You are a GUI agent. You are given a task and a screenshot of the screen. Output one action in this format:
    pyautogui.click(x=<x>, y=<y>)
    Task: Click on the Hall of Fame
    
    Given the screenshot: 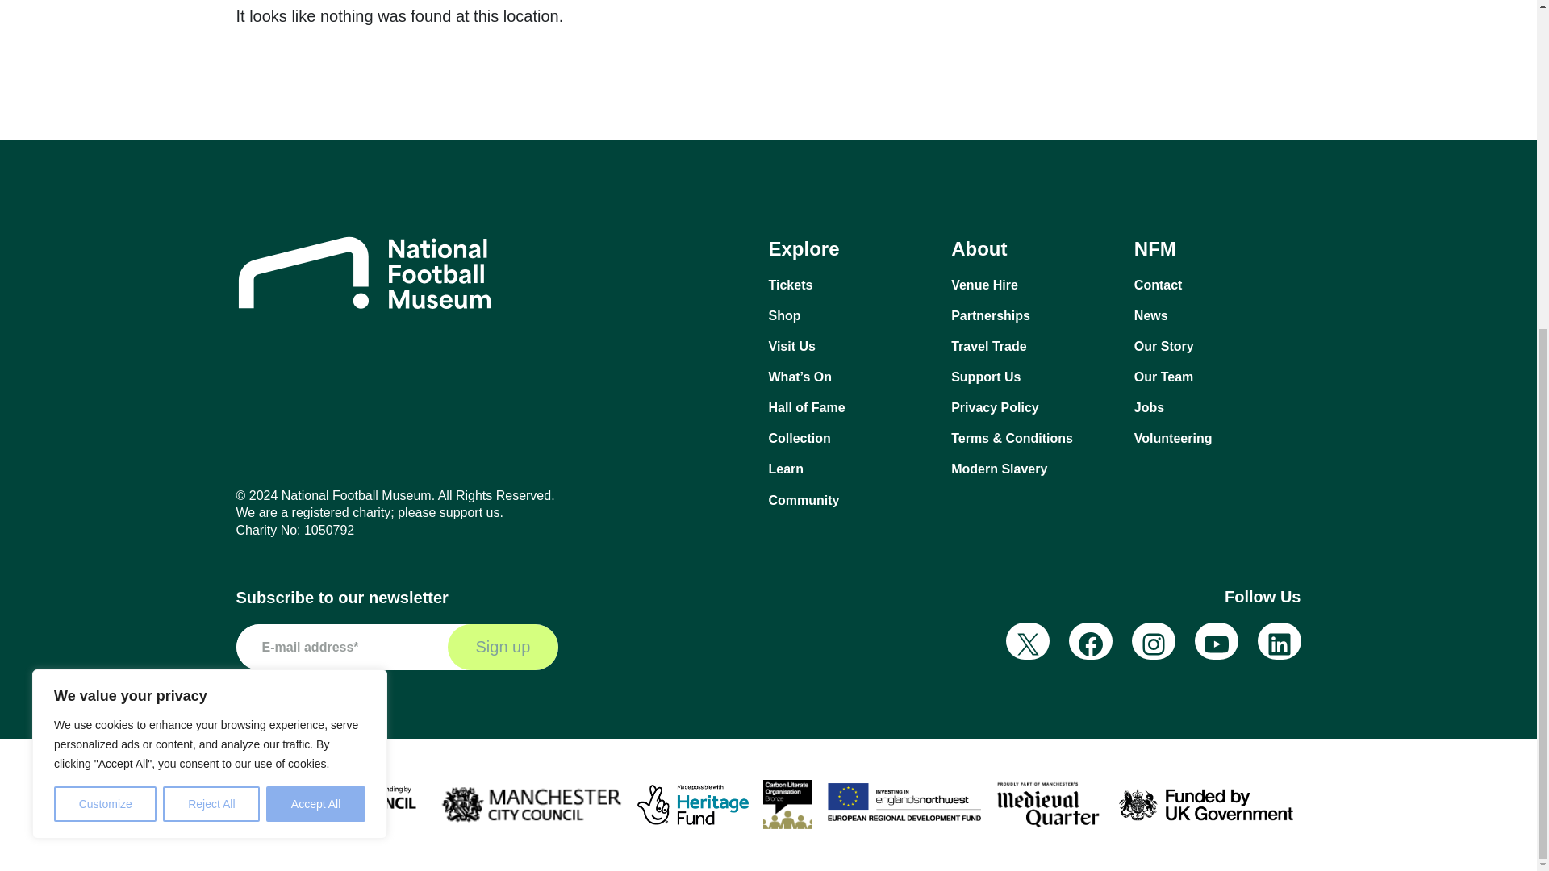 What is the action you would take?
    pyautogui.click(x=852, y=408)
    